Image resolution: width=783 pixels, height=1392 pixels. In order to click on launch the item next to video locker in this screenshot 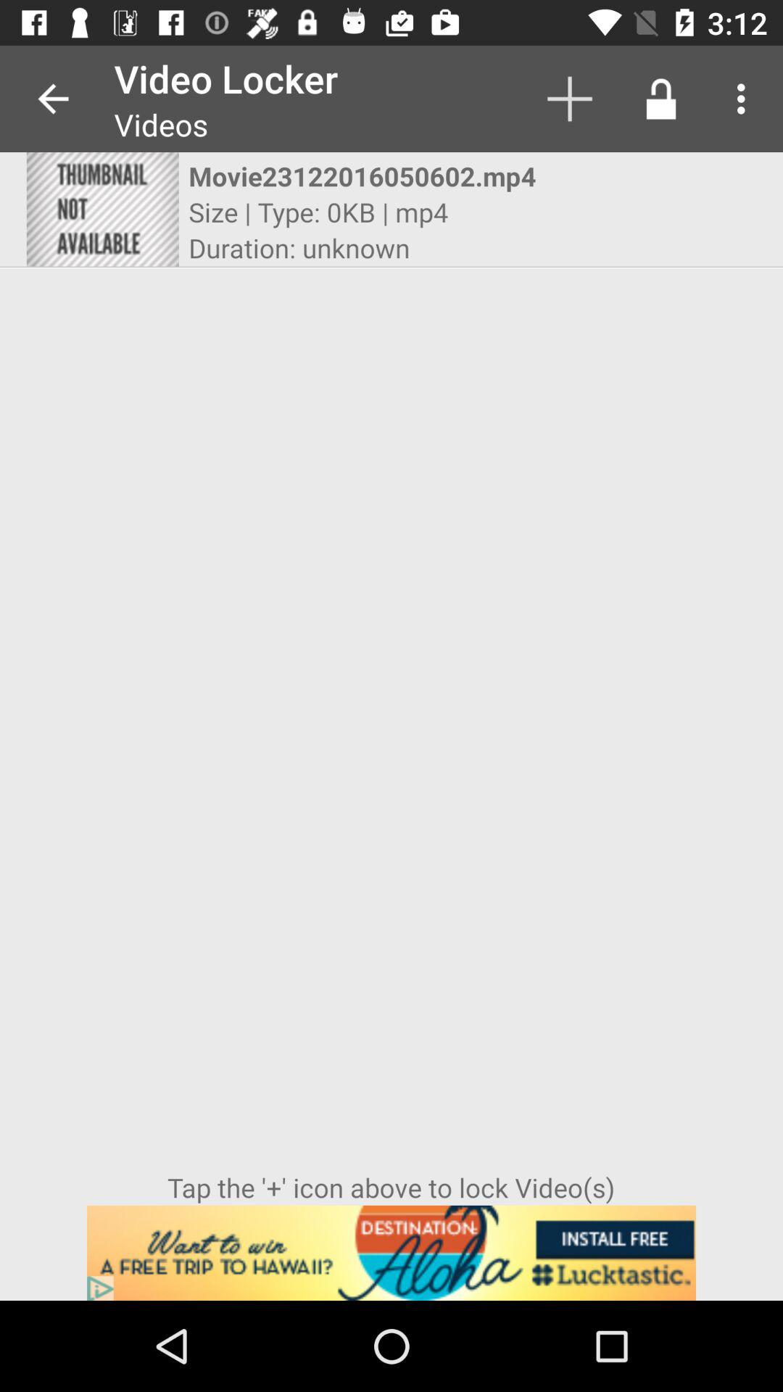, I will do `click(53, 99)`.